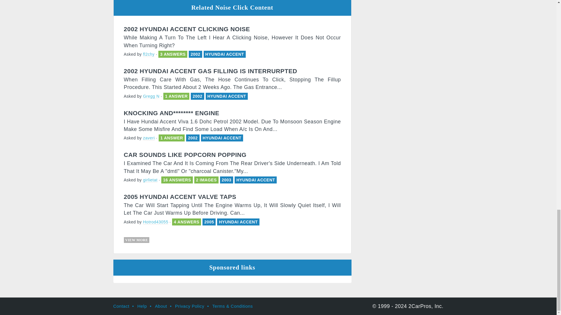  I want to click on HYUNDAI ACCENT, so click(227, 96).